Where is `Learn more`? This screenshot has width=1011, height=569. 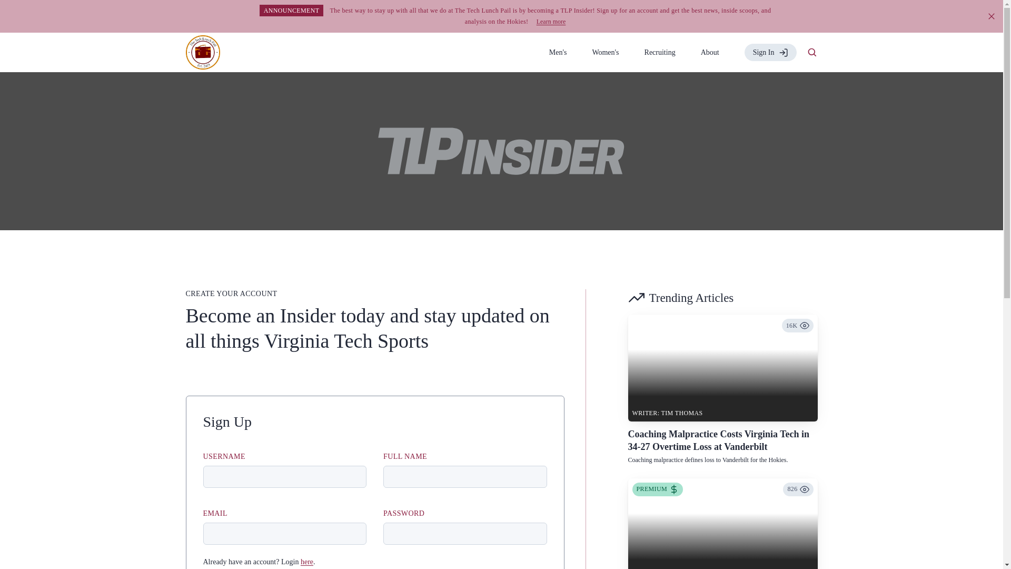 Learn more is located at coordinates (551, 21).